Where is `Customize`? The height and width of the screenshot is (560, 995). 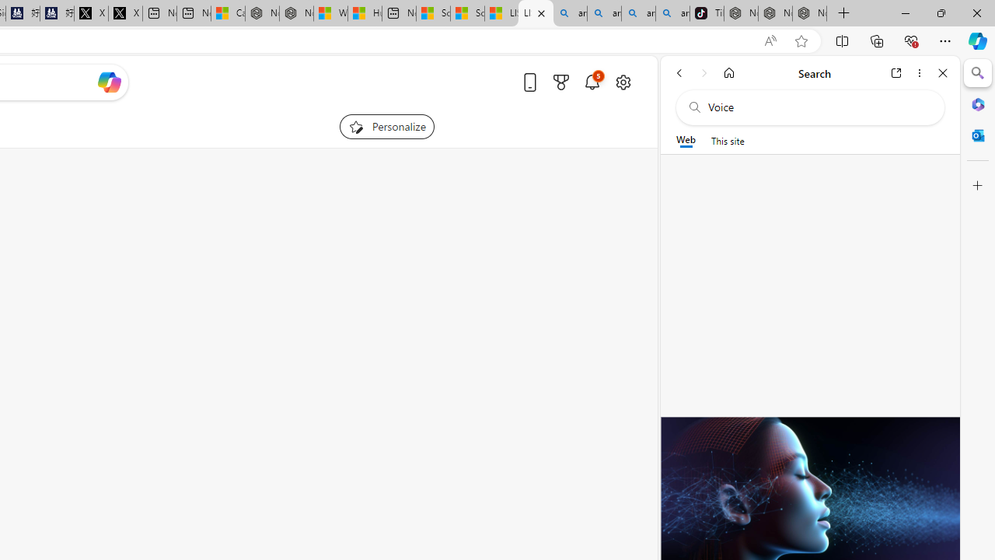
Customize is located at coordinates (978, 186).